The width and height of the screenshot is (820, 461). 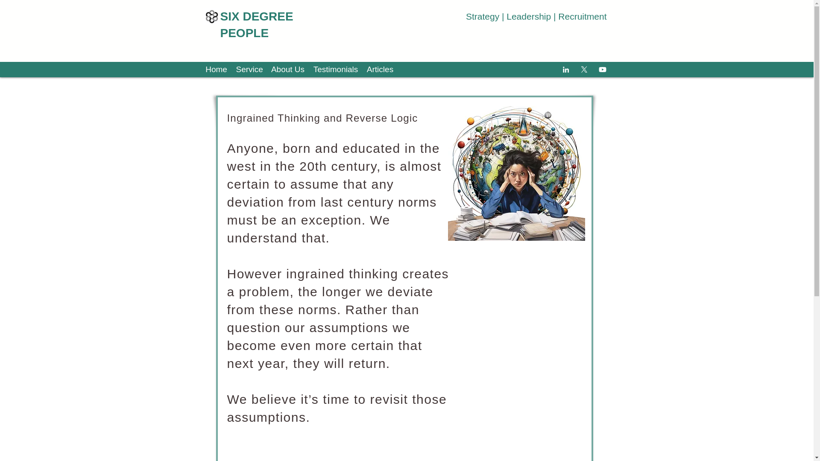 What do you see at coordinates (249, 69) in the screenshot?
I see `Service` at bounding box center [249, 69].